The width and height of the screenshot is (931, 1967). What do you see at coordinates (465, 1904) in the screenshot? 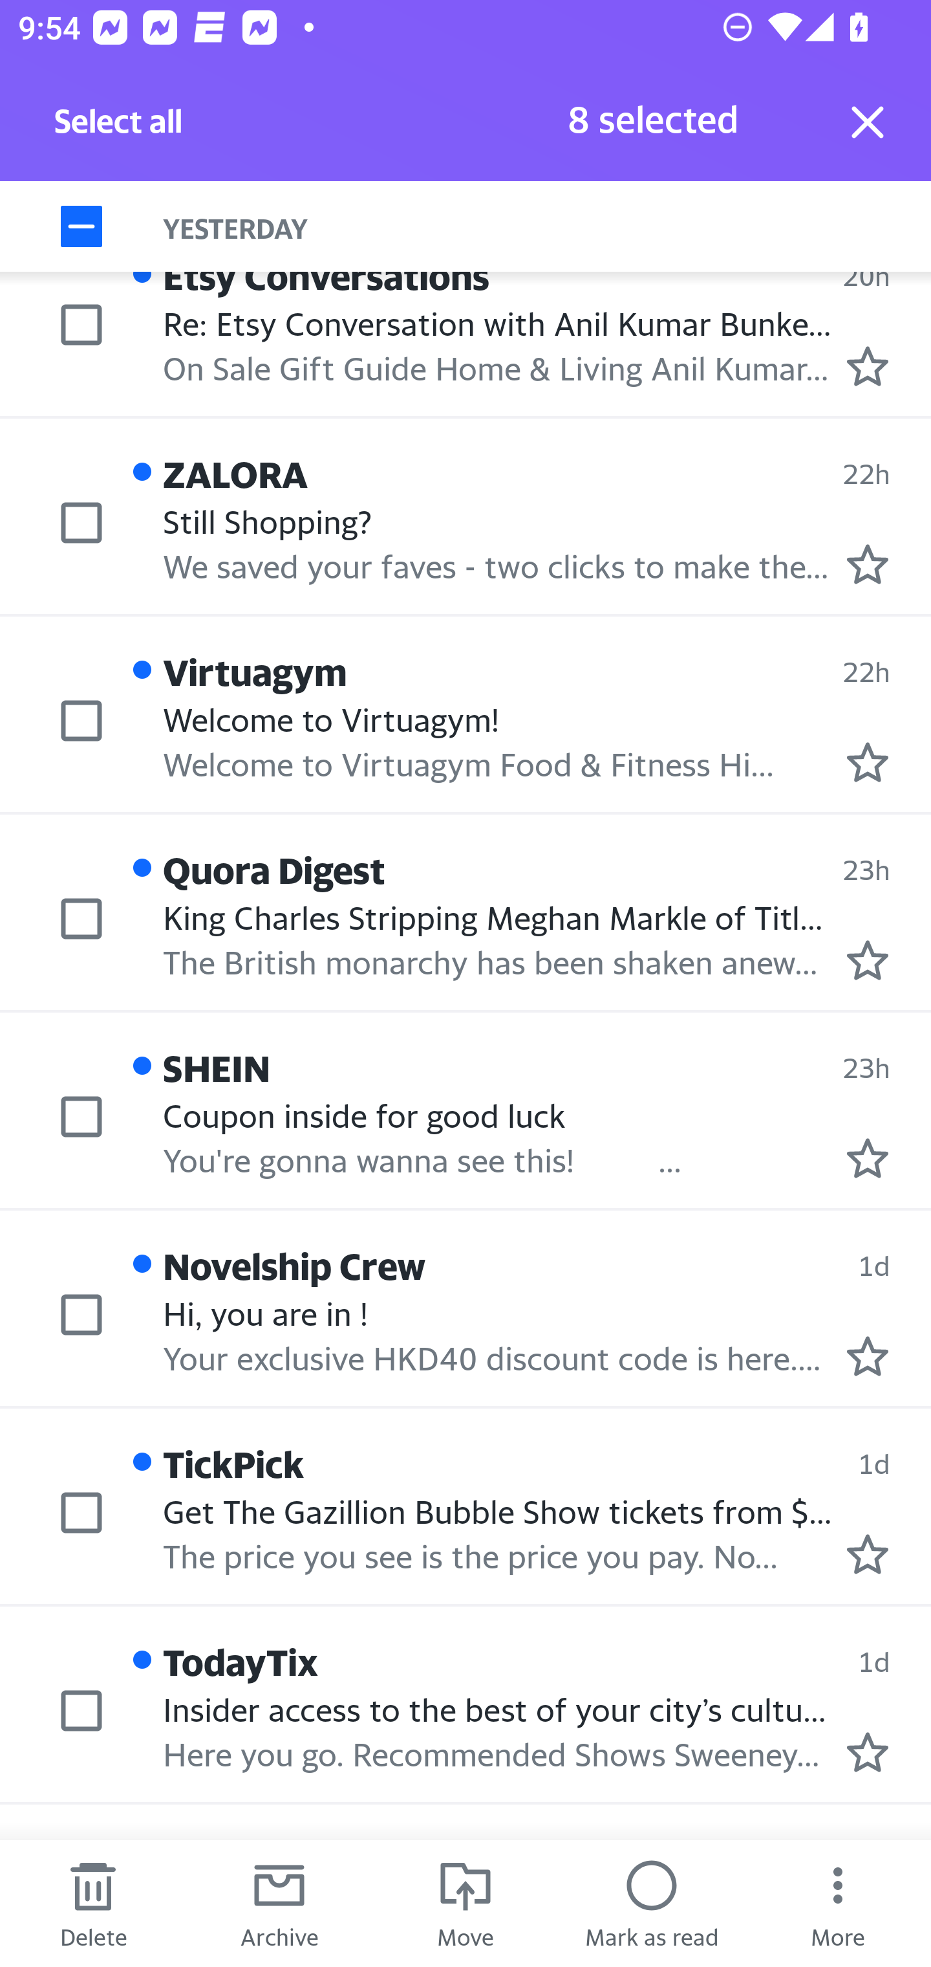
I see `Move` at bounding box center [465, 1904].